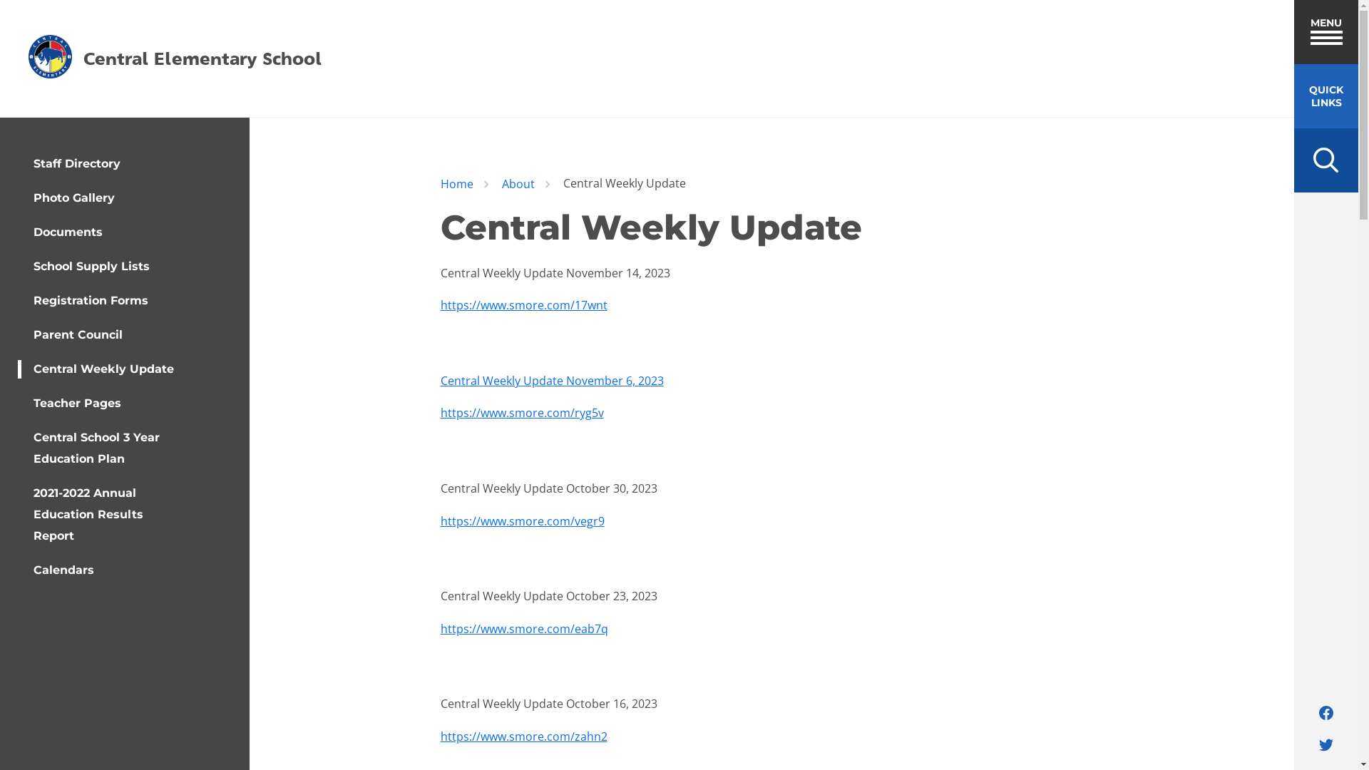  What do you see at coordinates (552, 381) in the screenshot?
I see `Central Weekly Update November 6, 2023` at bounding box center [552, 381].